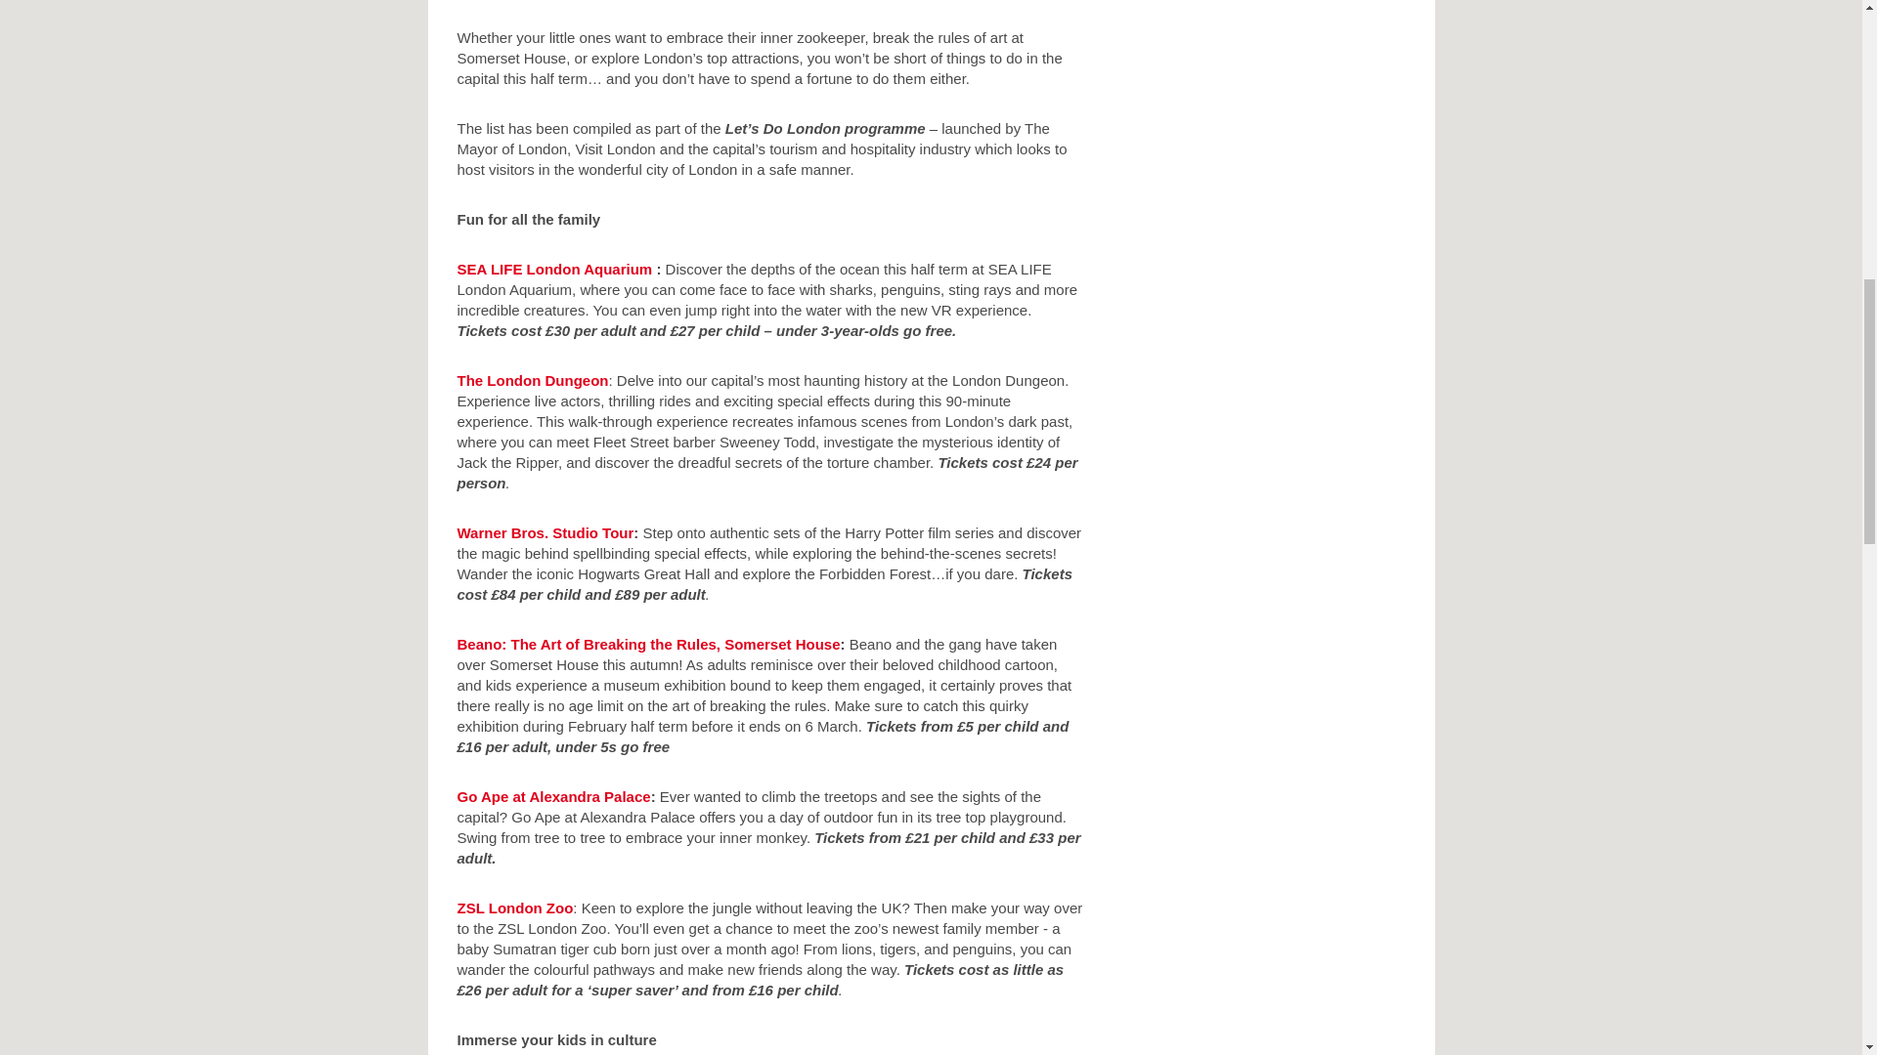  I want to click on Link will open in a new window, so click(649, 645).